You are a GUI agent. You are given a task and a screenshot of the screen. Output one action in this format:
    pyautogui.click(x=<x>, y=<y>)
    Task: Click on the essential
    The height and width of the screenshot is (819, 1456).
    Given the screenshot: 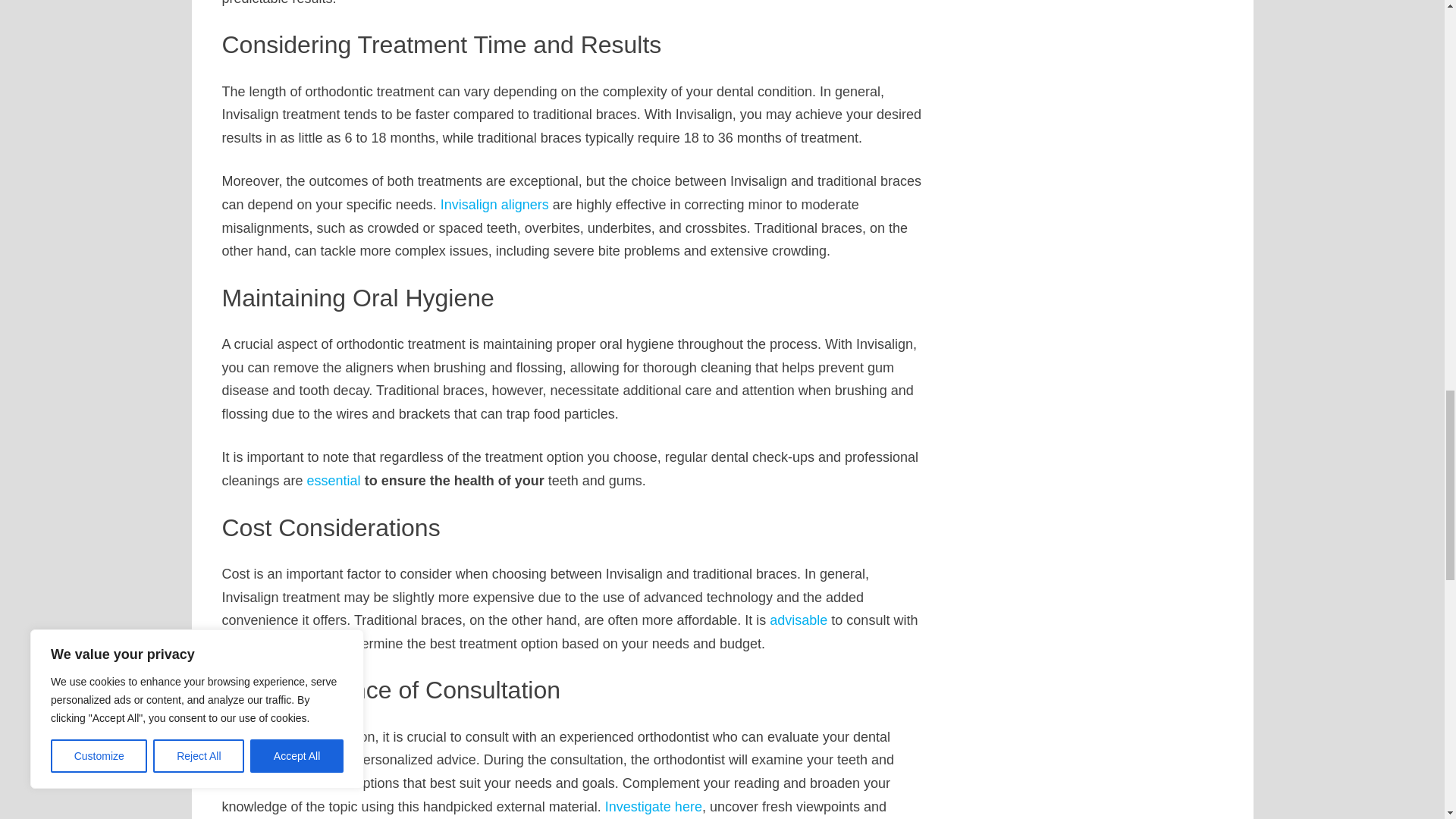 What is the action you would take?
    pyautogui.click(x=334, y=481)
    